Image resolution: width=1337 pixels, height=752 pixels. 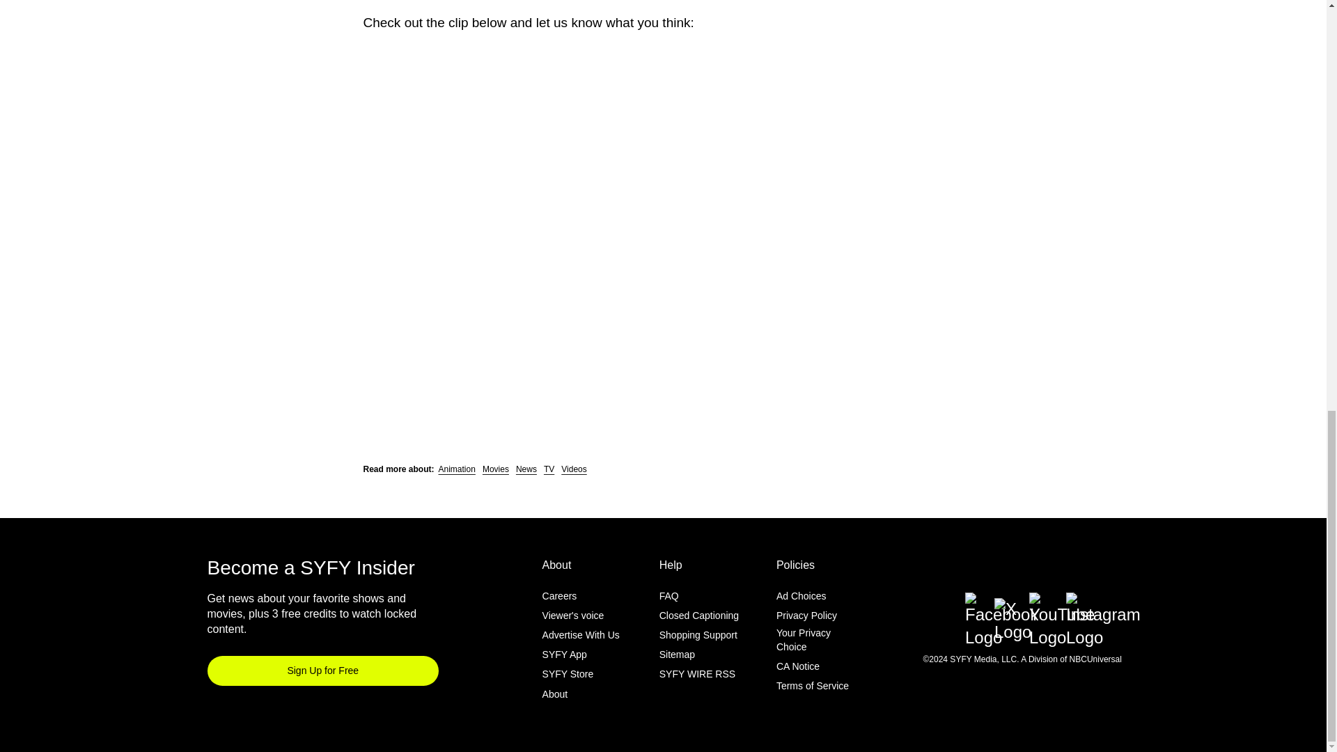 I want to click on Advertise With Us, so click(x=581, y=635).